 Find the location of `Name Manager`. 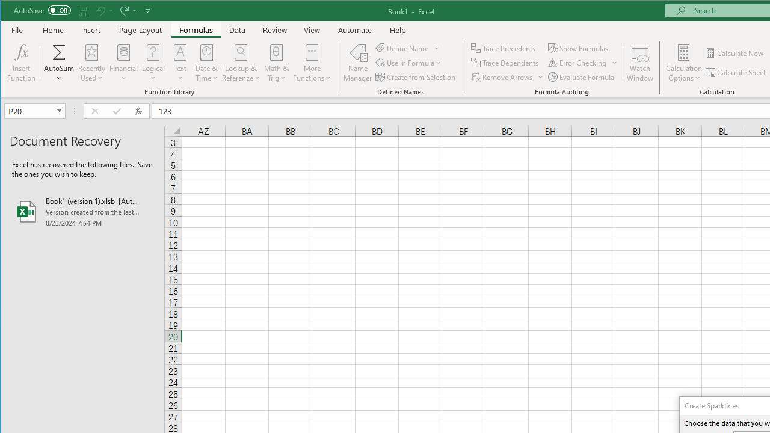

Name Manager is located at coordinates (357, 63).